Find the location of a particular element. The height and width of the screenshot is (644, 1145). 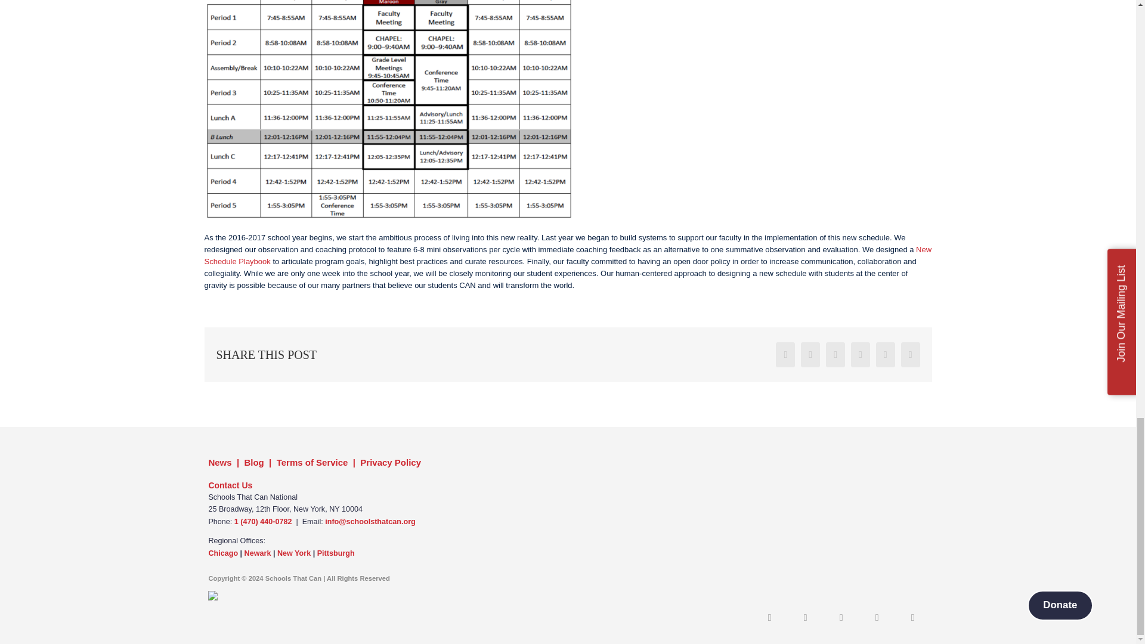

Facebook is located at coordinates (785, 354).